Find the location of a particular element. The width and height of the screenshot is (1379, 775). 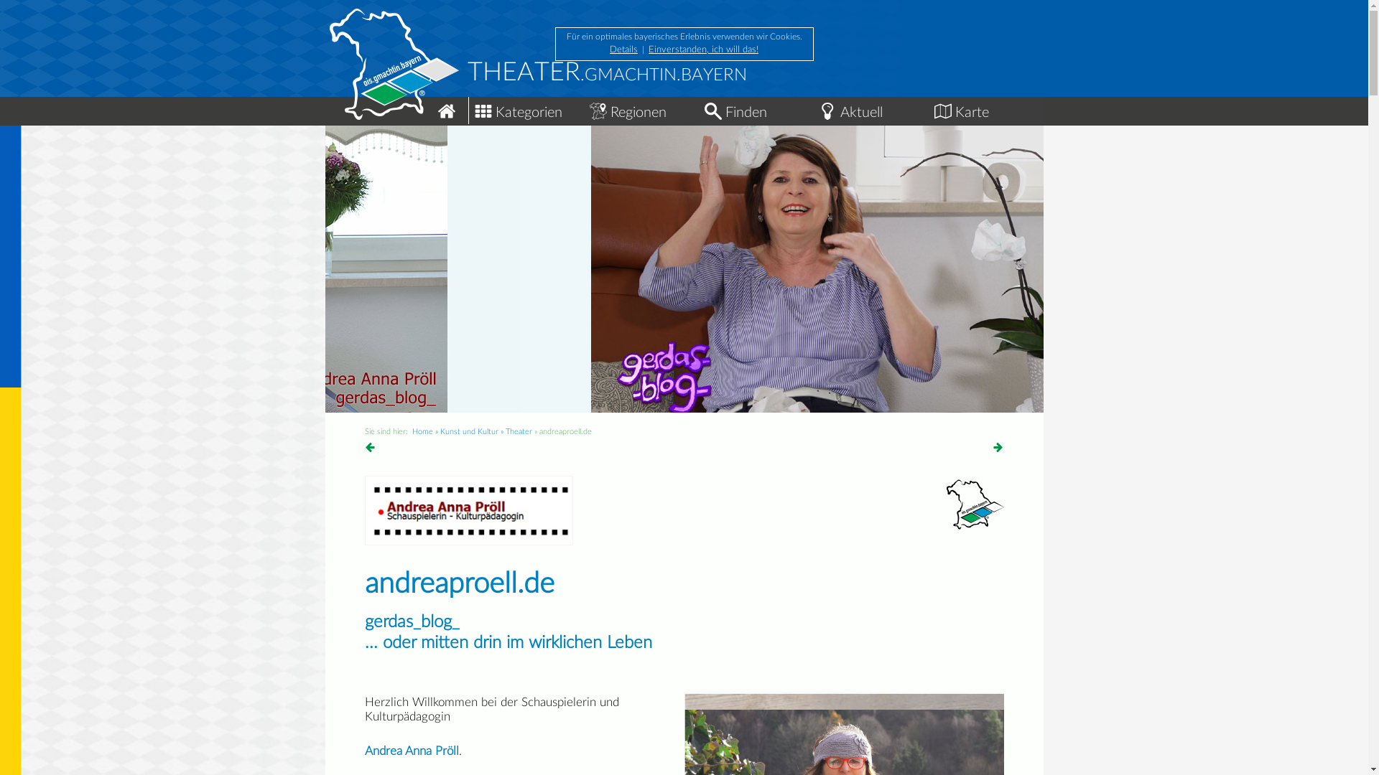

Finden bei gmachtin.bayern is located at coordinates (712, 111).